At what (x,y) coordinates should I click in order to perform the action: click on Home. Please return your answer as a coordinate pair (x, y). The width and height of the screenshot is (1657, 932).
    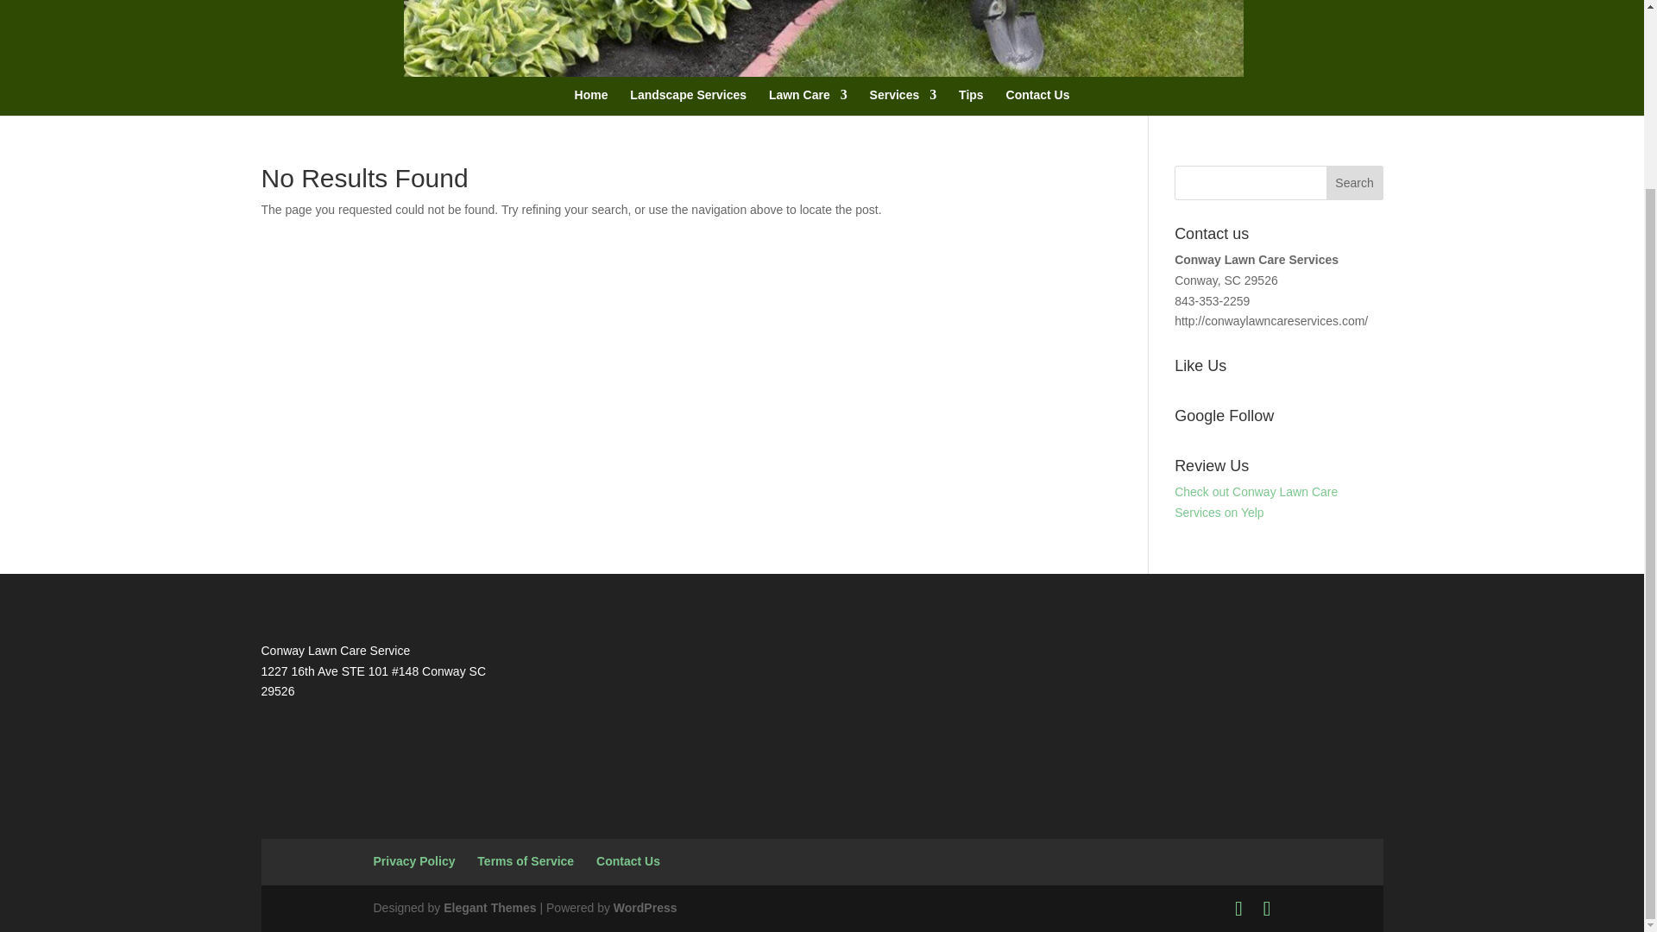
    Looking at the image, I should click on (591, 117).